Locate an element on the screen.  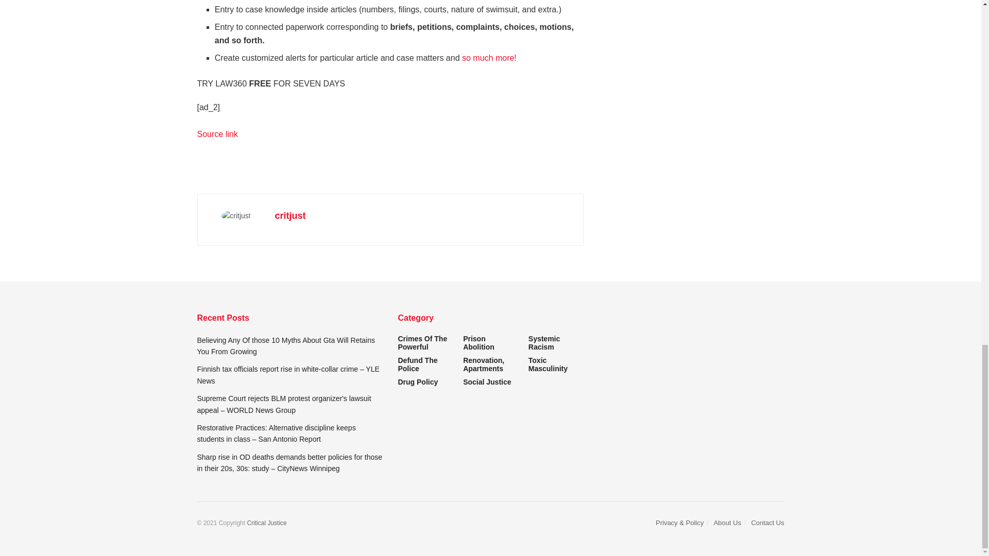
so much more! is located at coordinates (489, 58).